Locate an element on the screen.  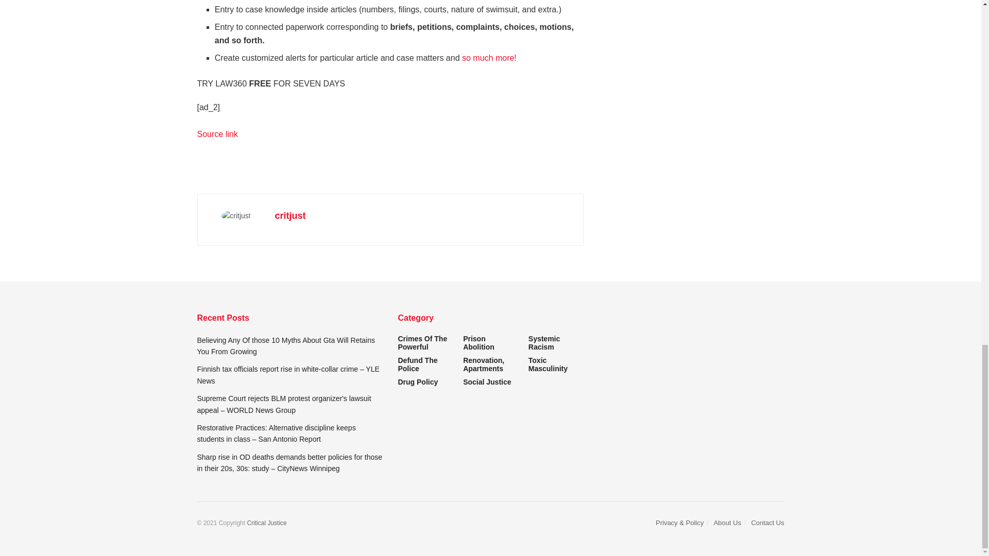
so much more! is located at coordinates (489, 58).